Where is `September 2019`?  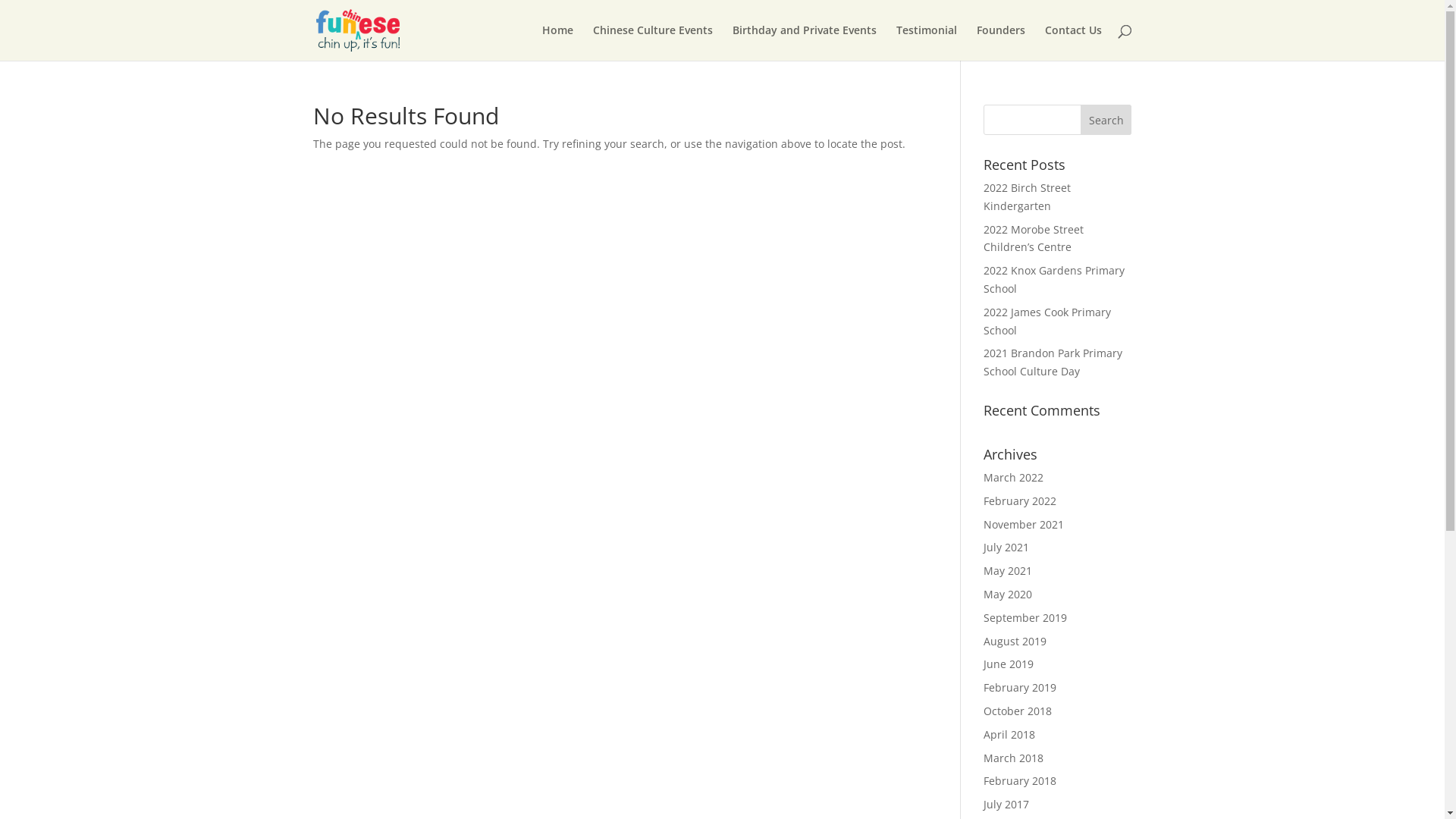 September 2019 is located at coordinates (1025, 617).